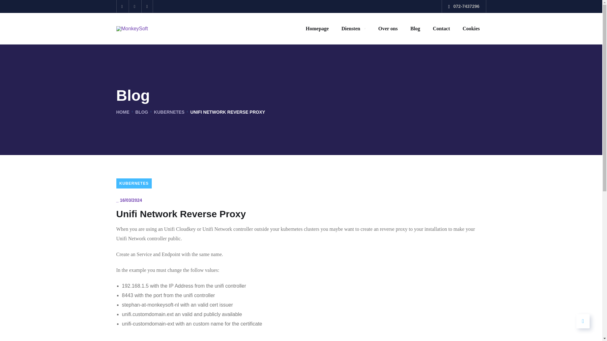 The image size is (607, 341). What do you see at coordinates (123, 112) in the screenshot?
I see `HOME` at bounding box center [123, 112].